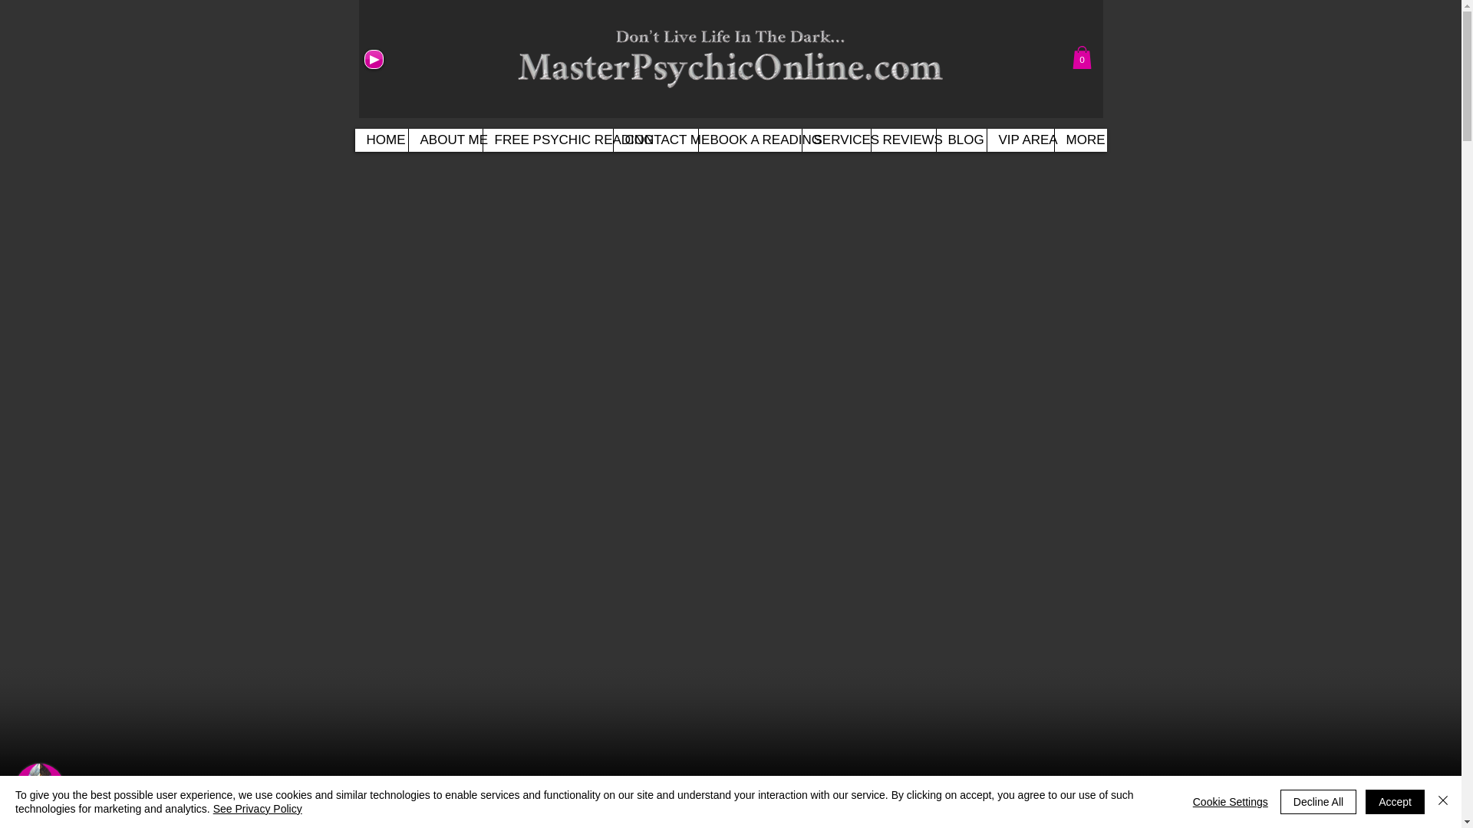  Describe the element at coordinates (961, 140) in the screenshot. I see `BLOG` at that location.